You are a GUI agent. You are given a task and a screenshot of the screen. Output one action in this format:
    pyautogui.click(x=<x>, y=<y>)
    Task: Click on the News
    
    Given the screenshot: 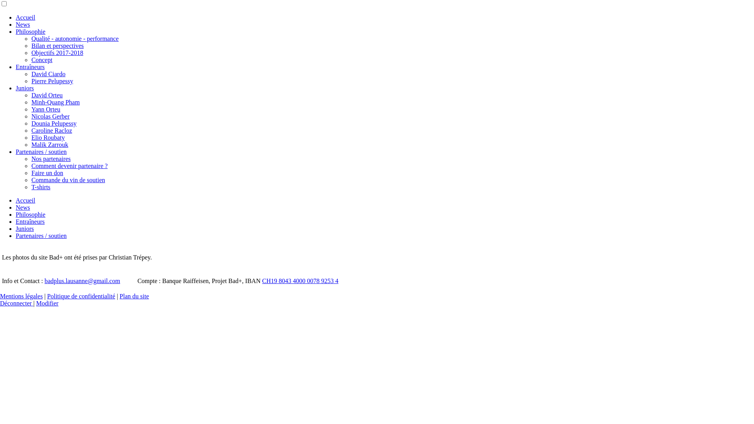 What is the action you would take?
    pyautogui.click(x=23, y=24)
    